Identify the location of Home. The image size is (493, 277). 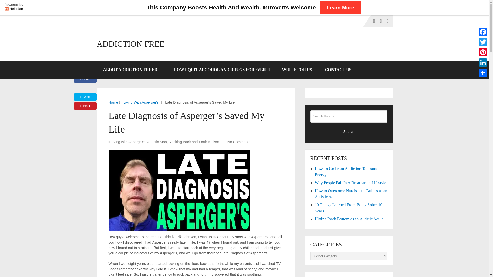
(113, 102).